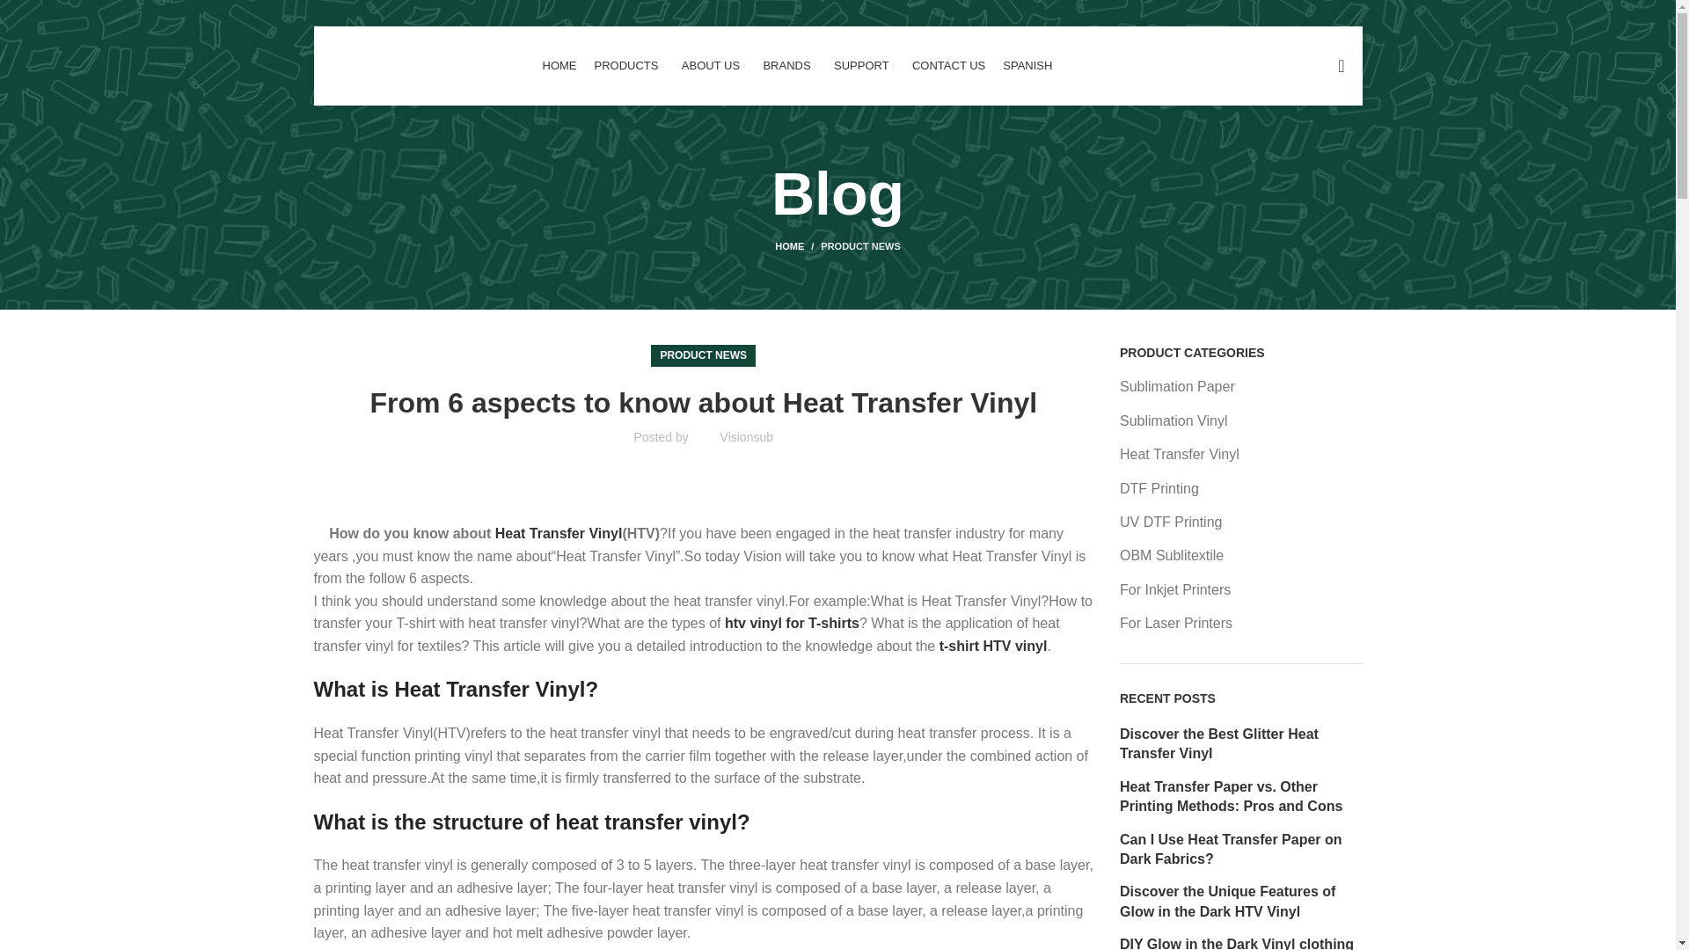 The width and height of the screenshot is (1689, 950). I want to click on Visionsub, so click(747, 437).